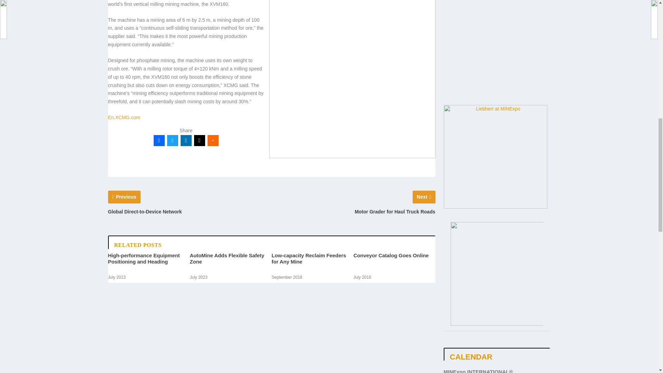 This screenshot has height=373, width=663. Describe the element at coordinates (200, 140) in the screenshot. I see `Email this ` at that location.